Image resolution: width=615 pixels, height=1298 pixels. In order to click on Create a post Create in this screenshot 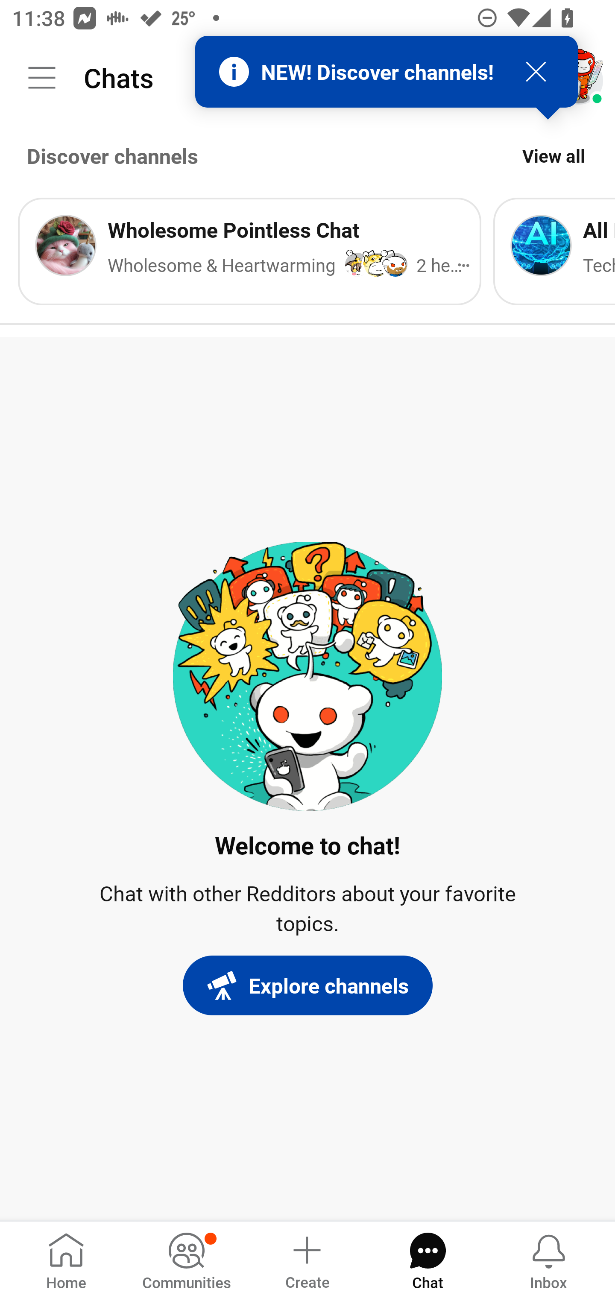, I will do `click(307, 1259)`.